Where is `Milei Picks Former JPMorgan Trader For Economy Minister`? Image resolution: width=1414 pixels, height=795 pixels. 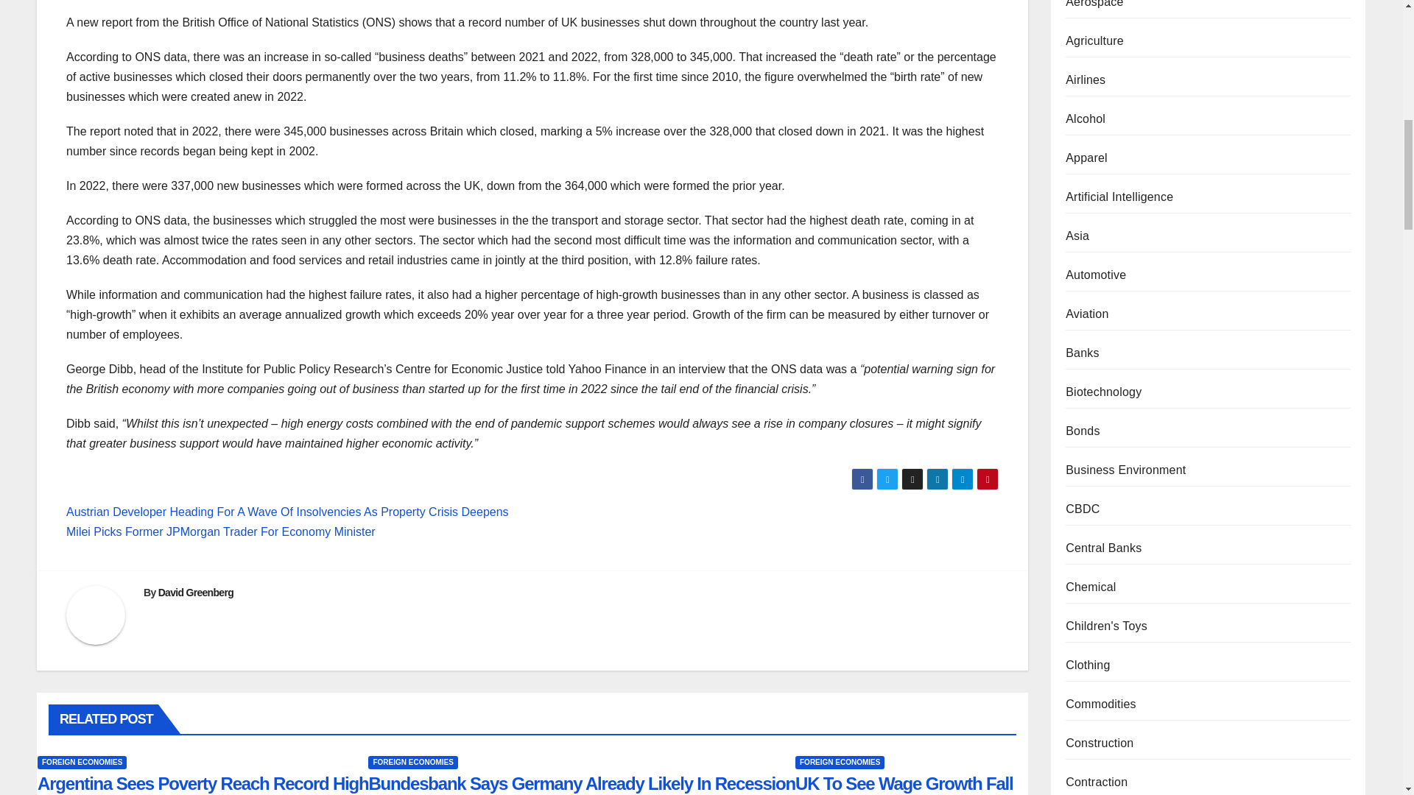
Milei Picks Former JPMorgan Trader For Economy Minister is located at coordinates (221, 531).